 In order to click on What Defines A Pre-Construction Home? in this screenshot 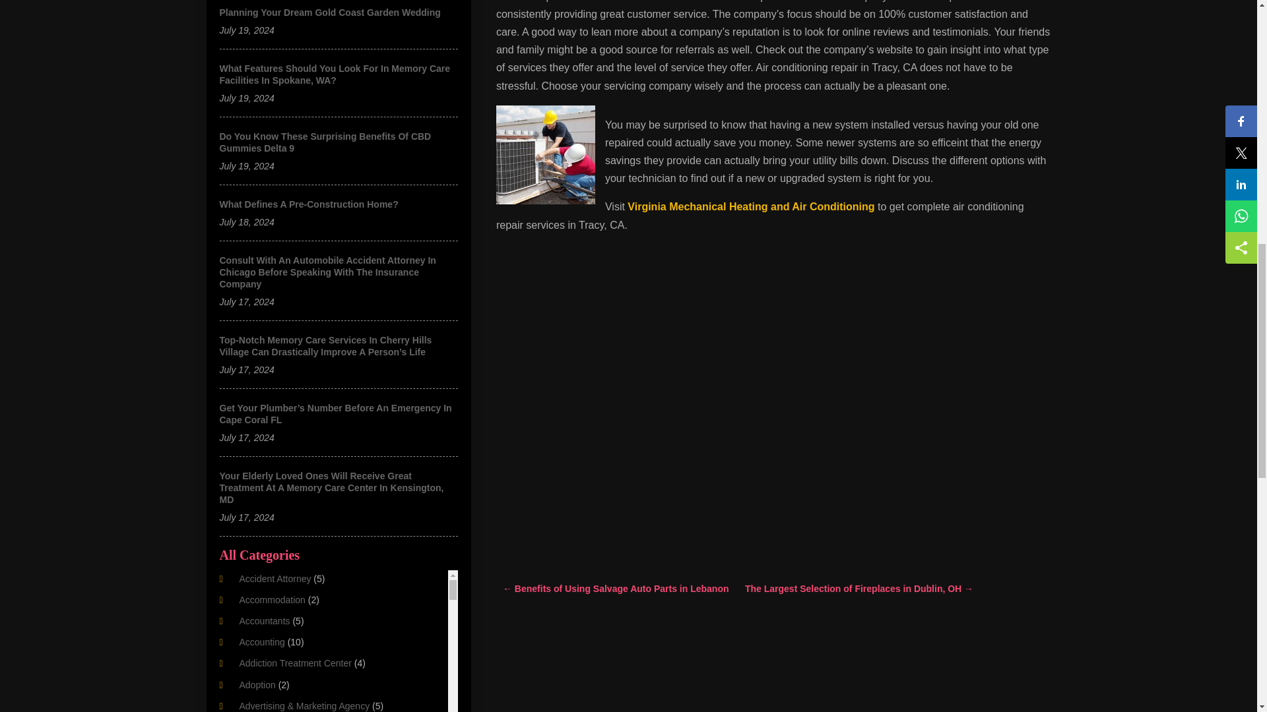, I will do `click(308, 204)`.